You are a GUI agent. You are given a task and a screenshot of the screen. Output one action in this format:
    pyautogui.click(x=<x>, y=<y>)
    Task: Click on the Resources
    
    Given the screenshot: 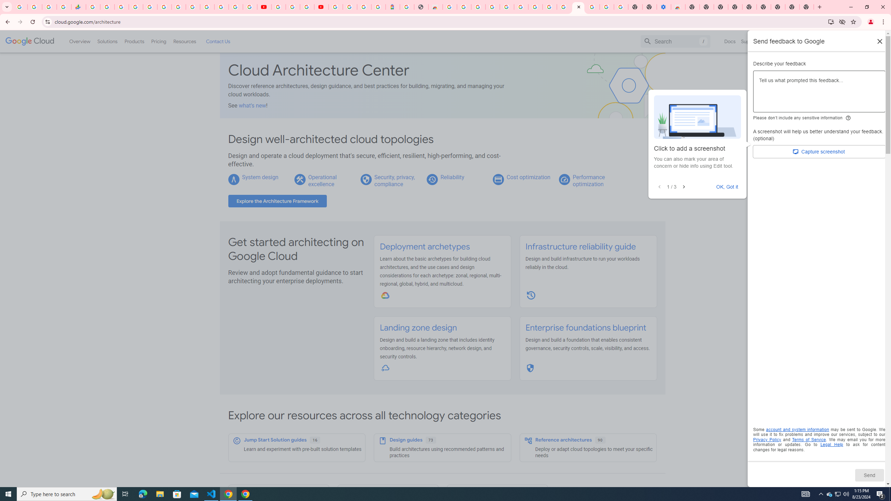 What is the action you would take?
    pyautogui.click(x=184, y=41)
    